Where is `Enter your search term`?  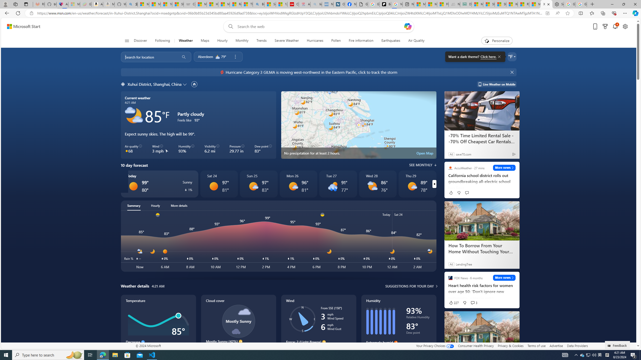
Enter your search term is located at coordinates (320, 26).